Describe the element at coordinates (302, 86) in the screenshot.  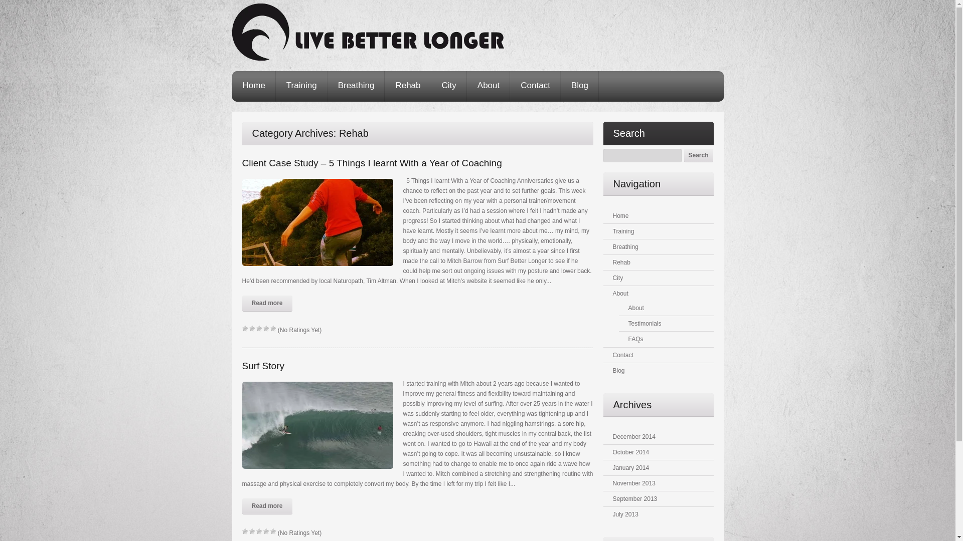
I see `Training` at that location.